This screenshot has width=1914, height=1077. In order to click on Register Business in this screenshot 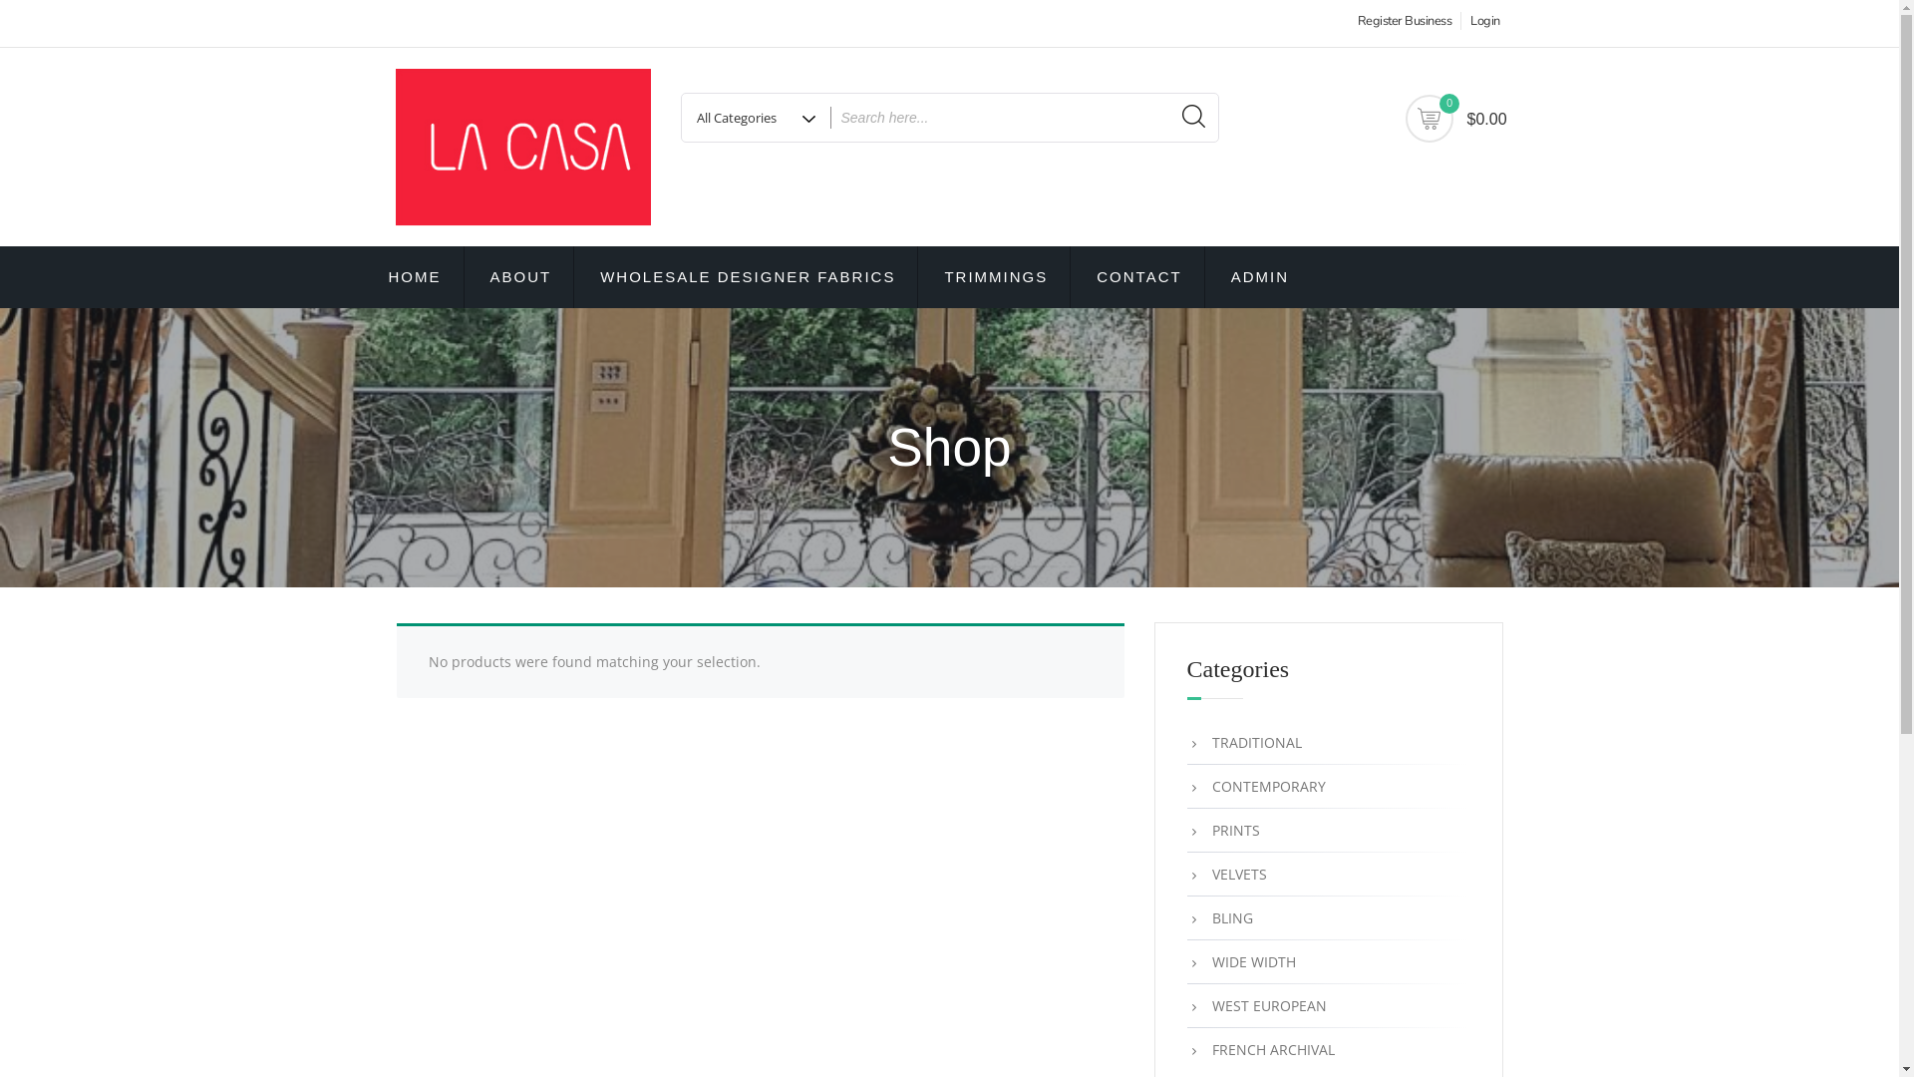, I will do `click(1403, 21)`.